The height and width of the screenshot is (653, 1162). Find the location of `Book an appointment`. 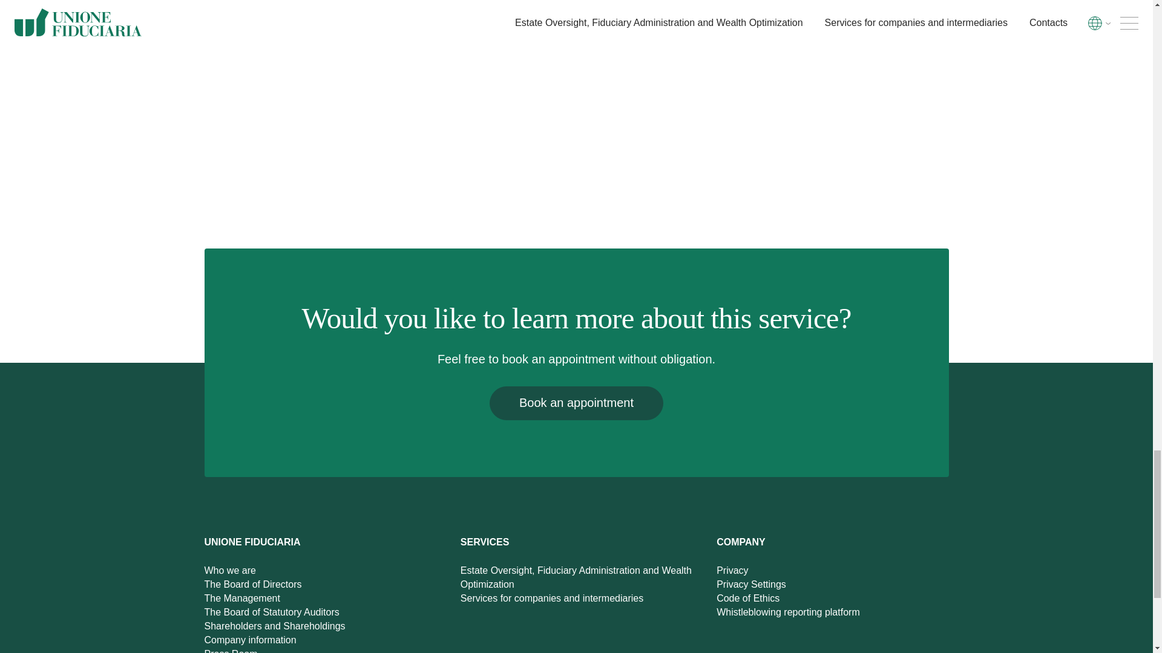

Book an appointment is located at coordinates (576, 403).